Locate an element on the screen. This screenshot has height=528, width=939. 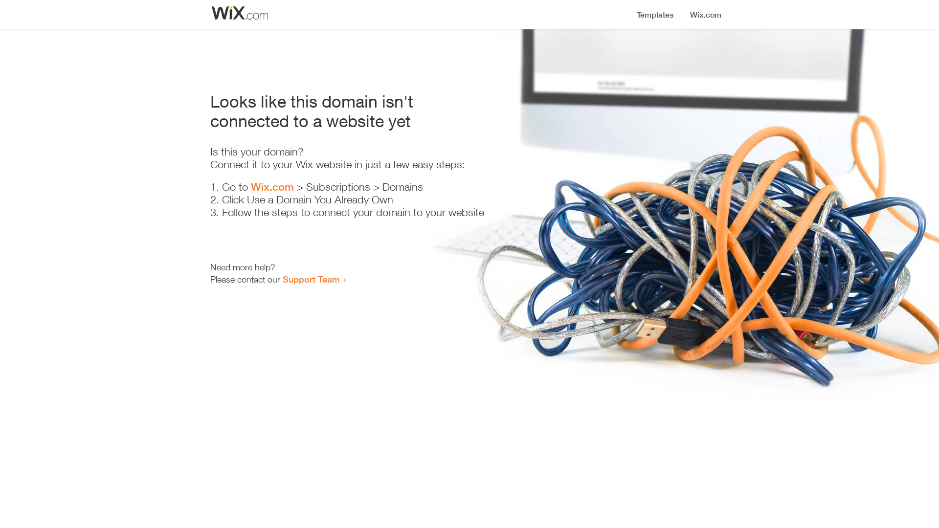
Wix.com is located at coordinates (272, 187).